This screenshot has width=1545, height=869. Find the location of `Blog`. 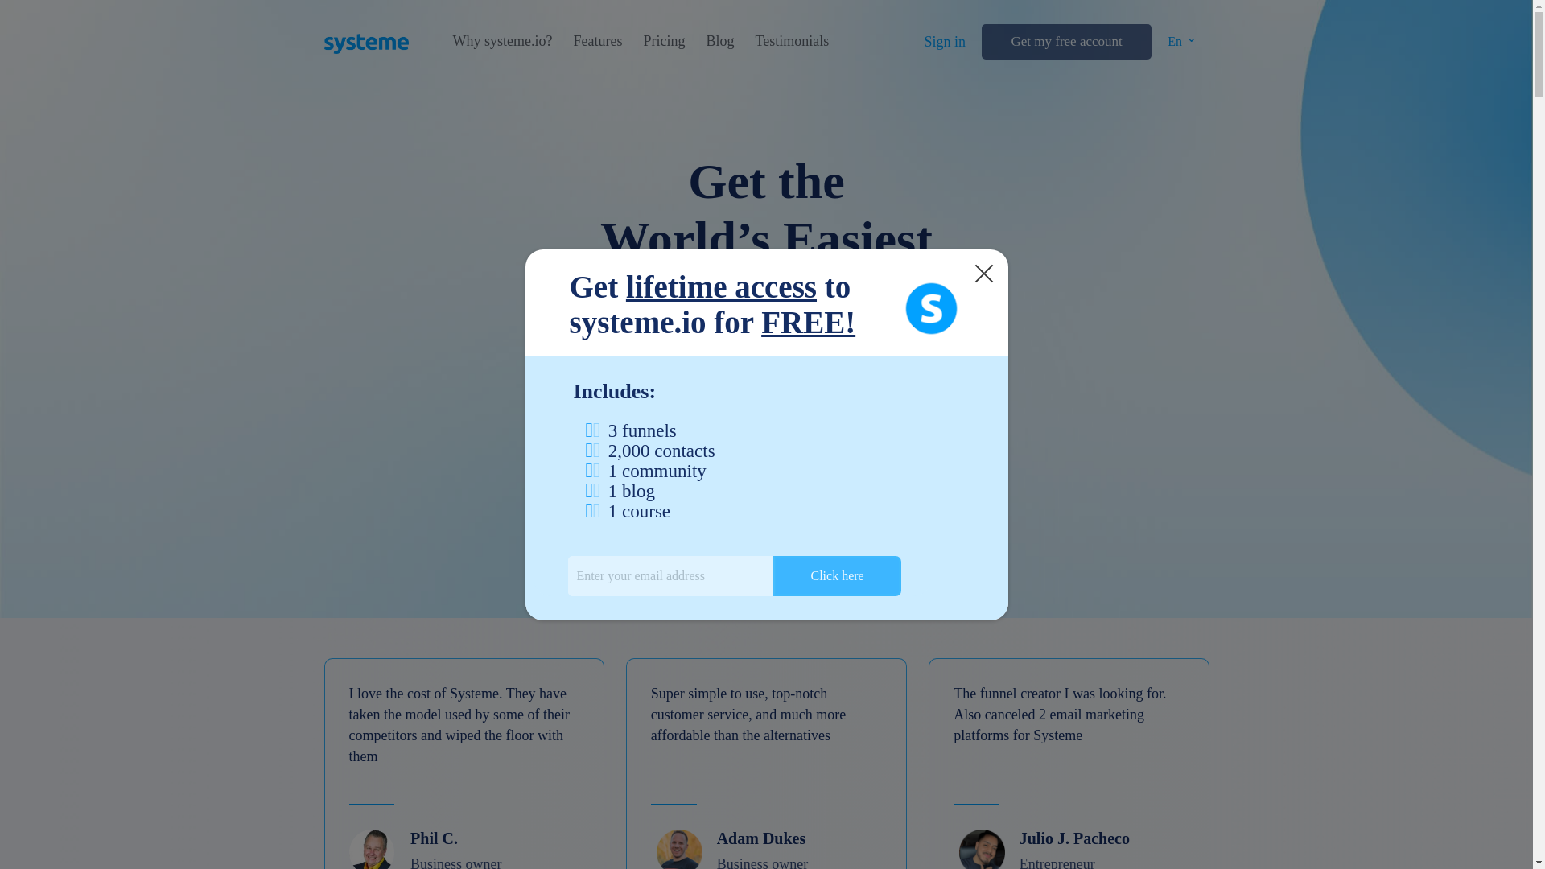

Blog is located at coordinates (719, 41).